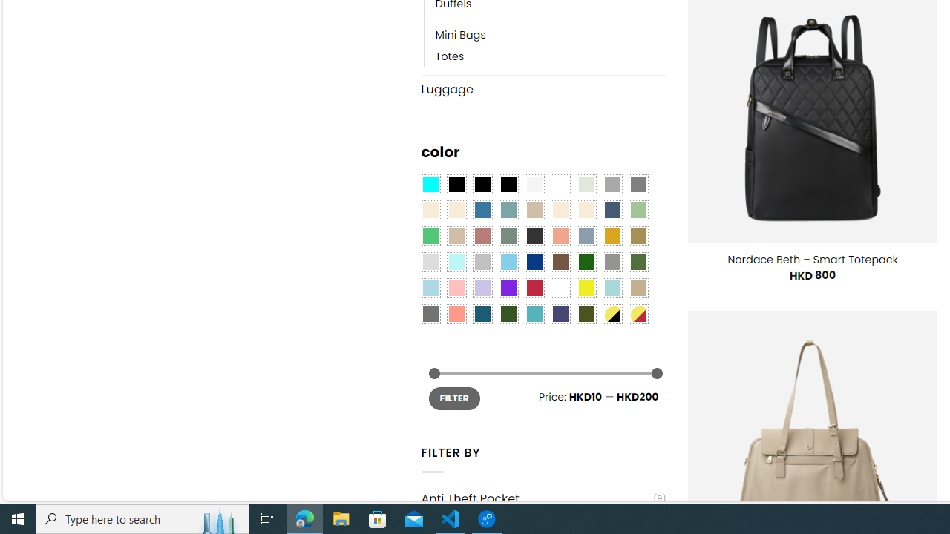  Describe the element at coordinates (454, 398) in the screenshot. I see `FILTER` at that location.